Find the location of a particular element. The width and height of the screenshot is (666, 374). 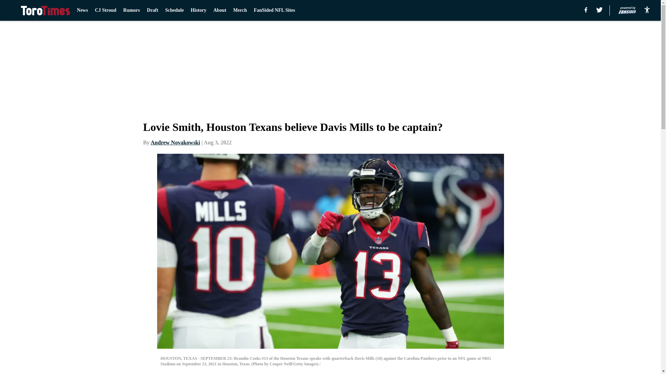

News is located at coordinates (83, 10).